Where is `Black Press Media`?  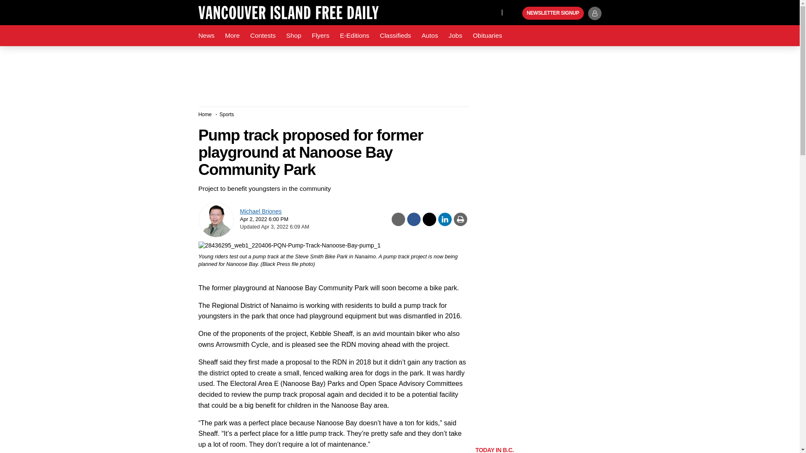
Black Press Media is located at coordinates (515, 13).